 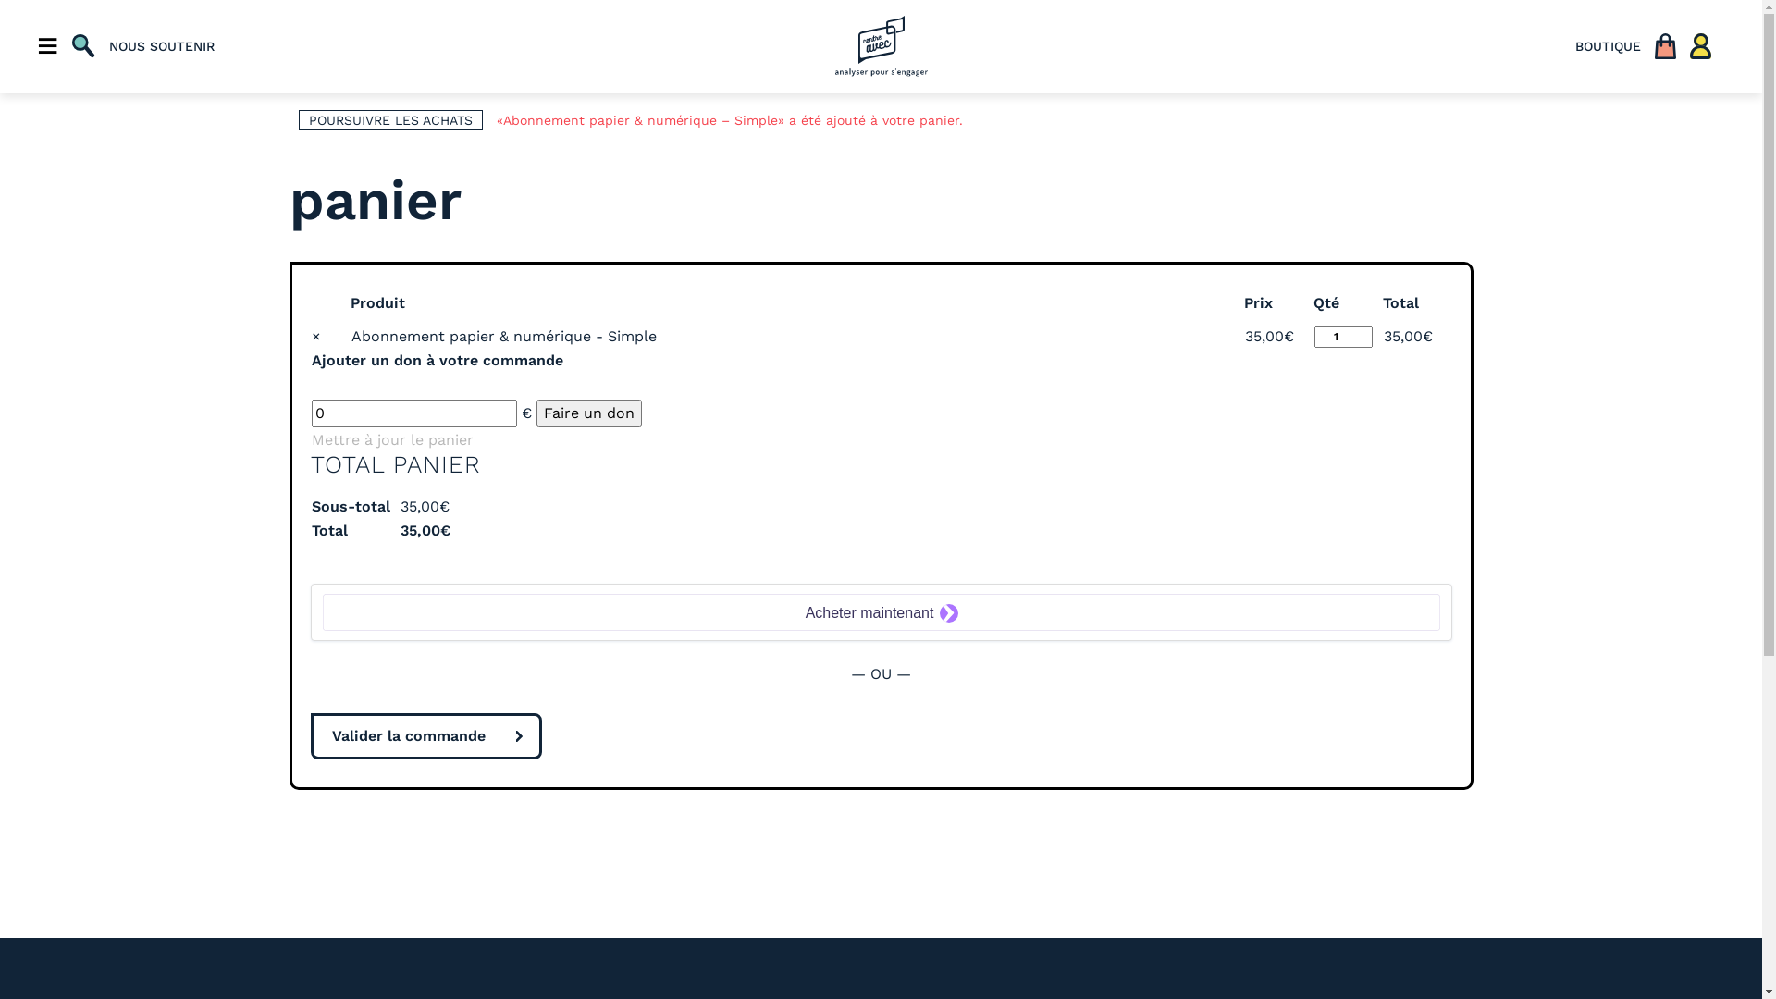 I want to click on BOUTIQUE, so click(x=1608, y=46).